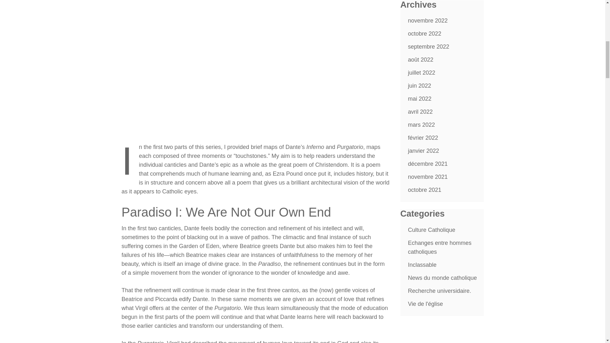 Image resolution: width=610 pixels, height=343 pixels. I want to click on avril 2022, so click(420, 112).